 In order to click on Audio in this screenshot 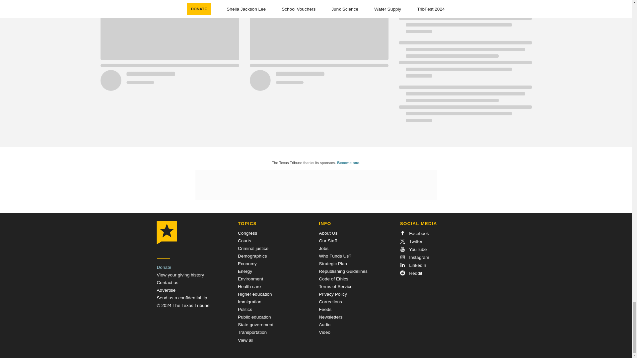, I will do `click(324, 325)`.